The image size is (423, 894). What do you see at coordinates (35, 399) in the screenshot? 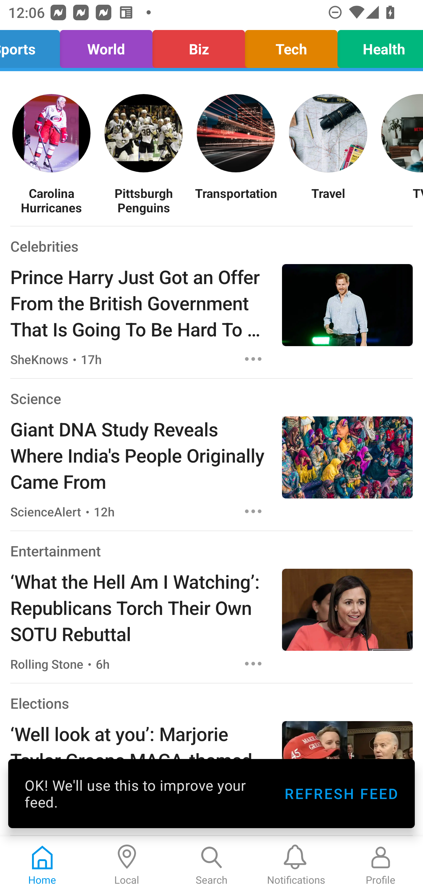
I see `Science` at bounding box center [35, 399].